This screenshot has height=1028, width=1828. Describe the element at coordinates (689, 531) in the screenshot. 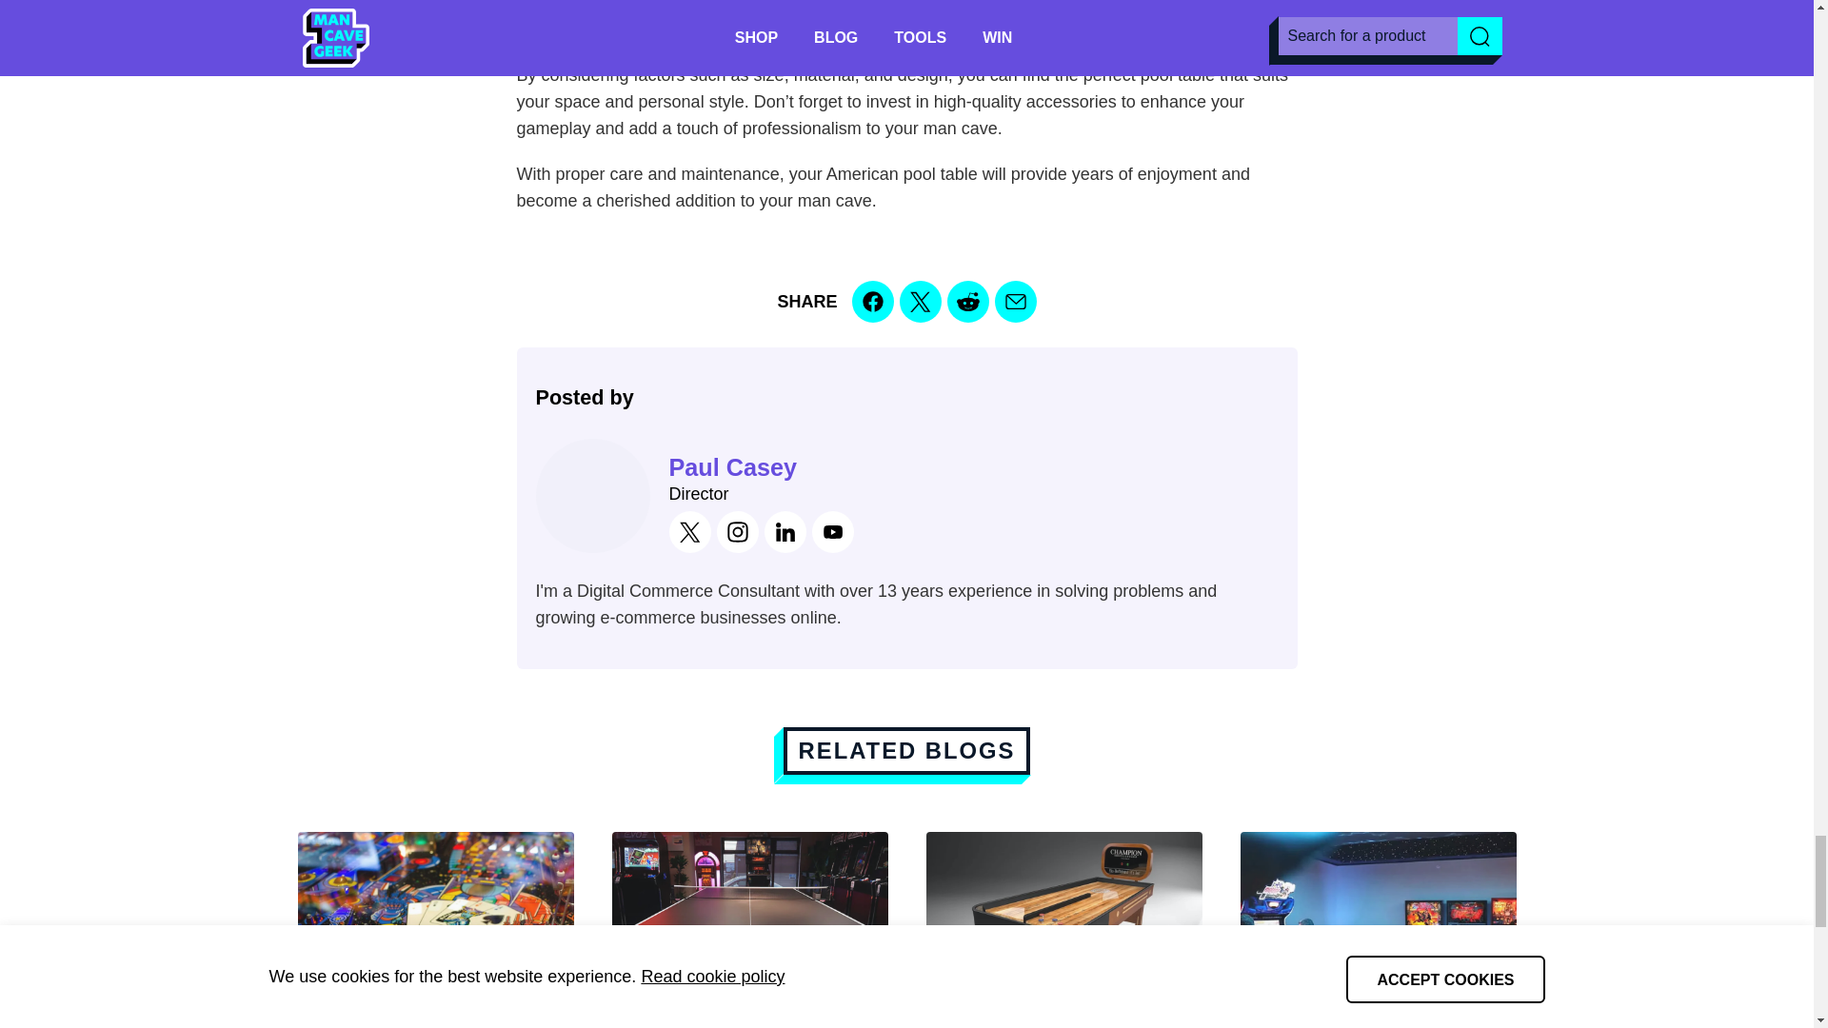

I see `X` at that location.